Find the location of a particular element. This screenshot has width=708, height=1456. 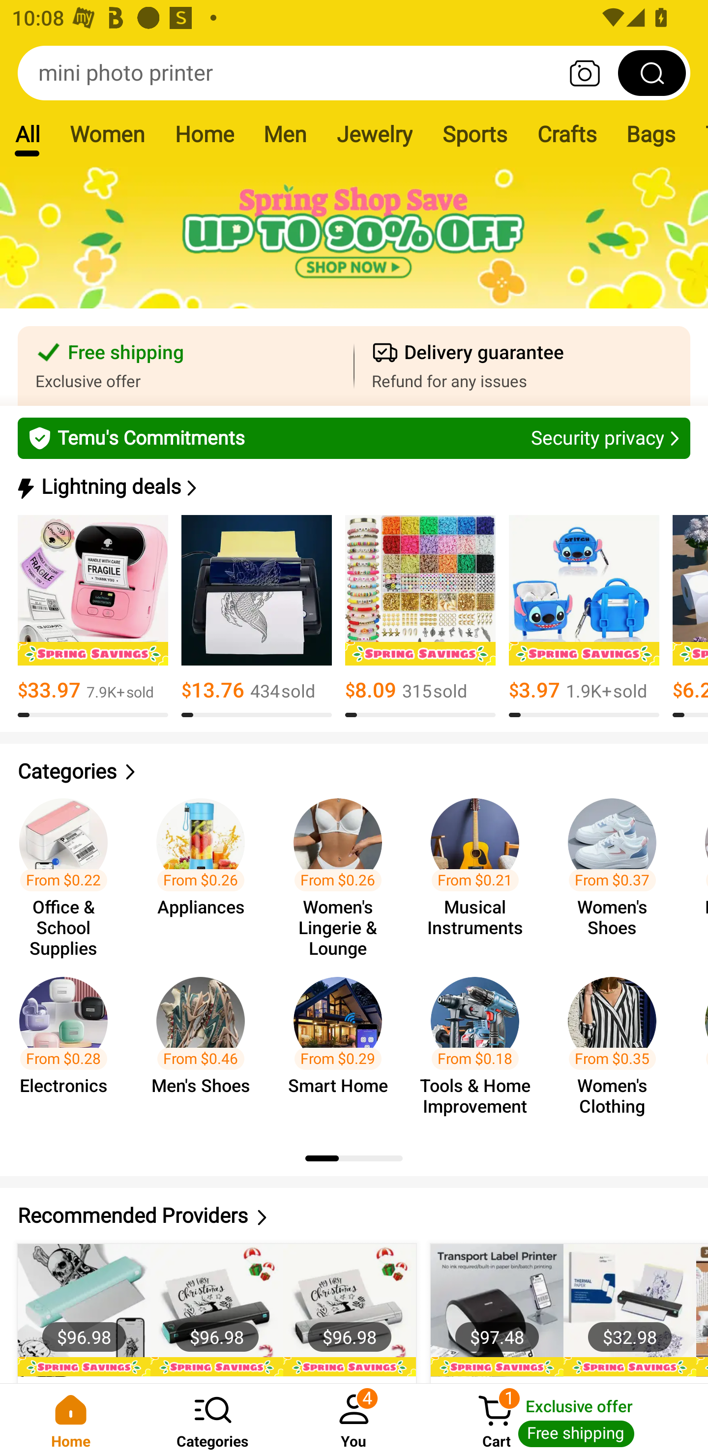

From $0.26 Appliances is located at coordinates (206, 870).